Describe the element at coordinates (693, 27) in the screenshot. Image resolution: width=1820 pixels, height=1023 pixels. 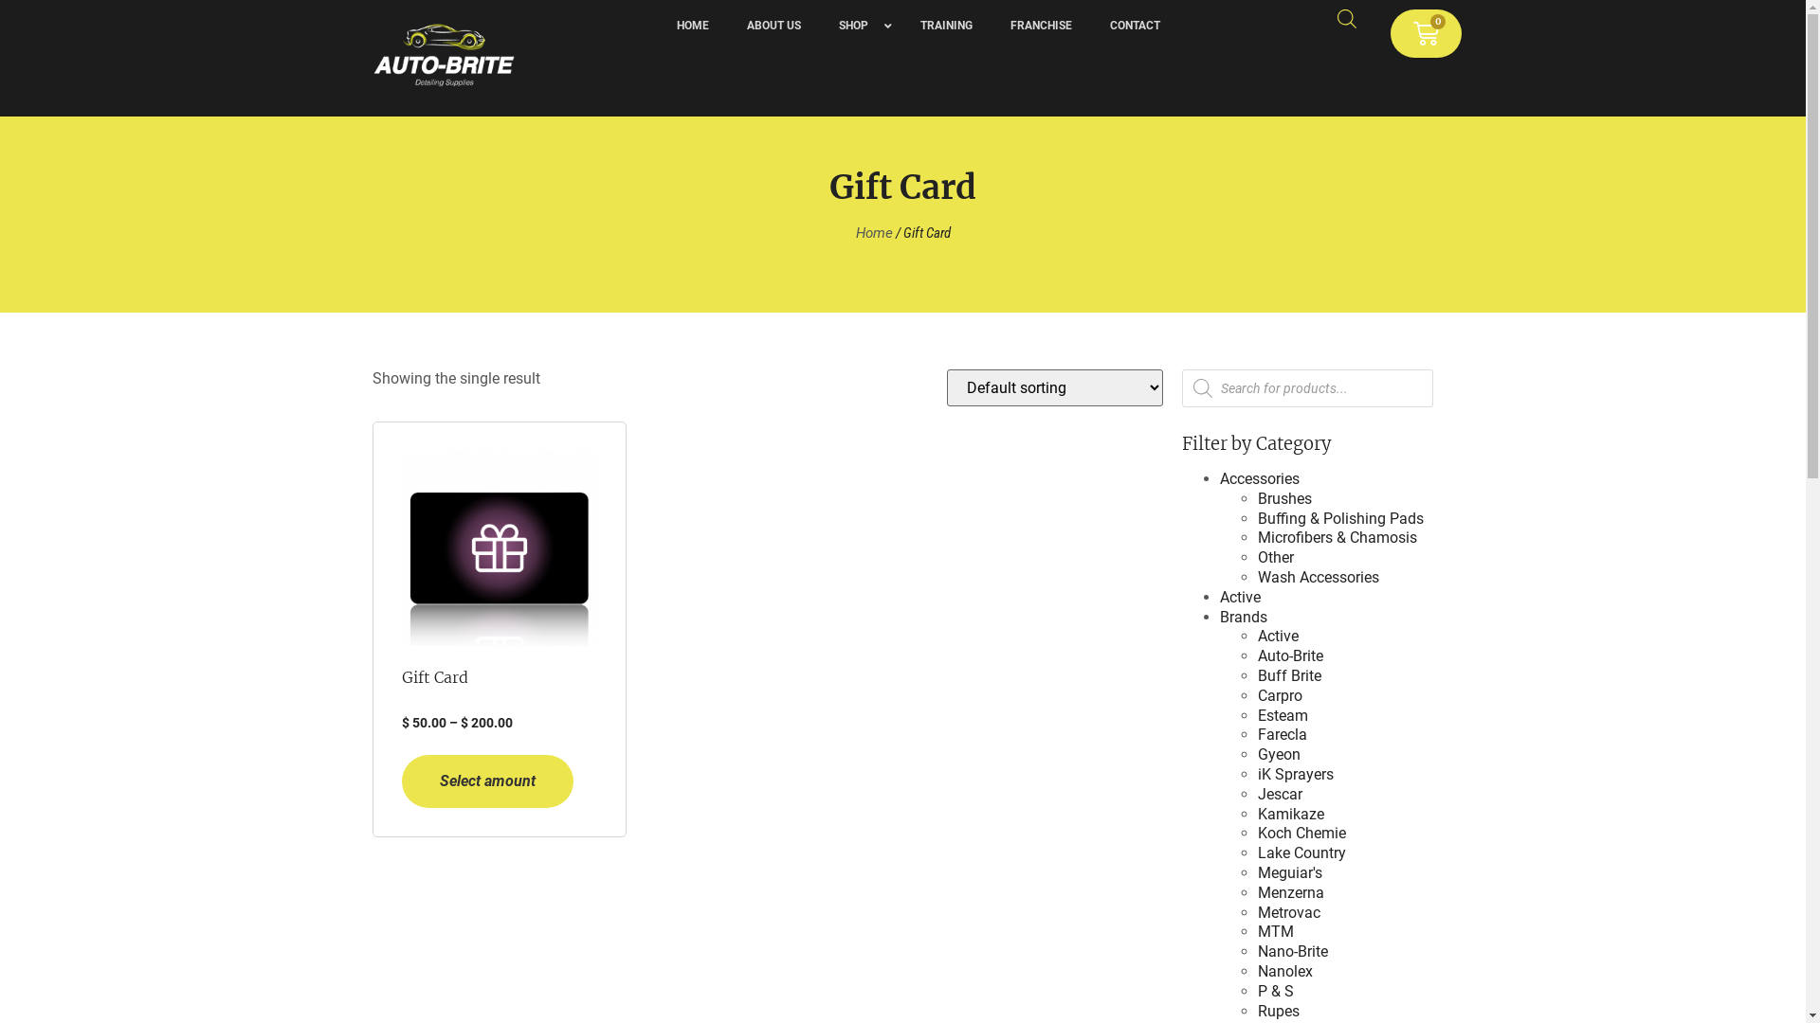
I see `HOME` at that location.